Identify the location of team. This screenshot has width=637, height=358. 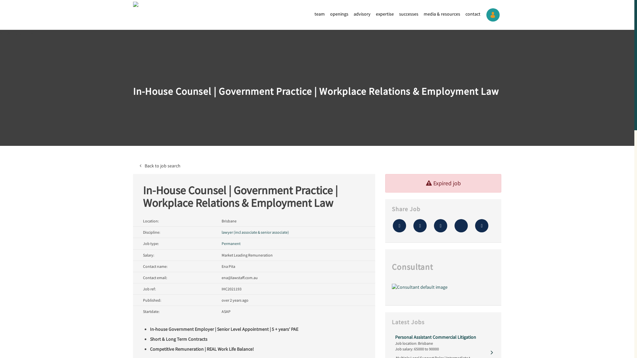
(320, 14).